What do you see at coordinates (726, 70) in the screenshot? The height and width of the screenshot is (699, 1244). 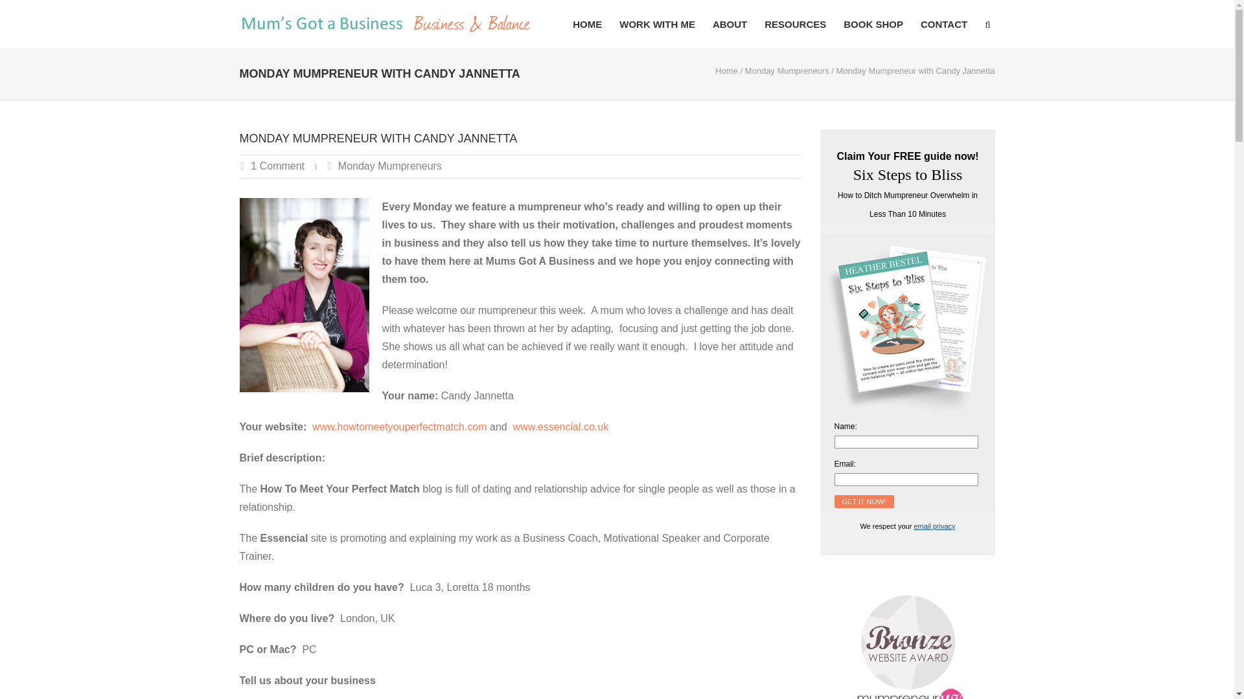 I see `Home` at bounding box center [726, 70].